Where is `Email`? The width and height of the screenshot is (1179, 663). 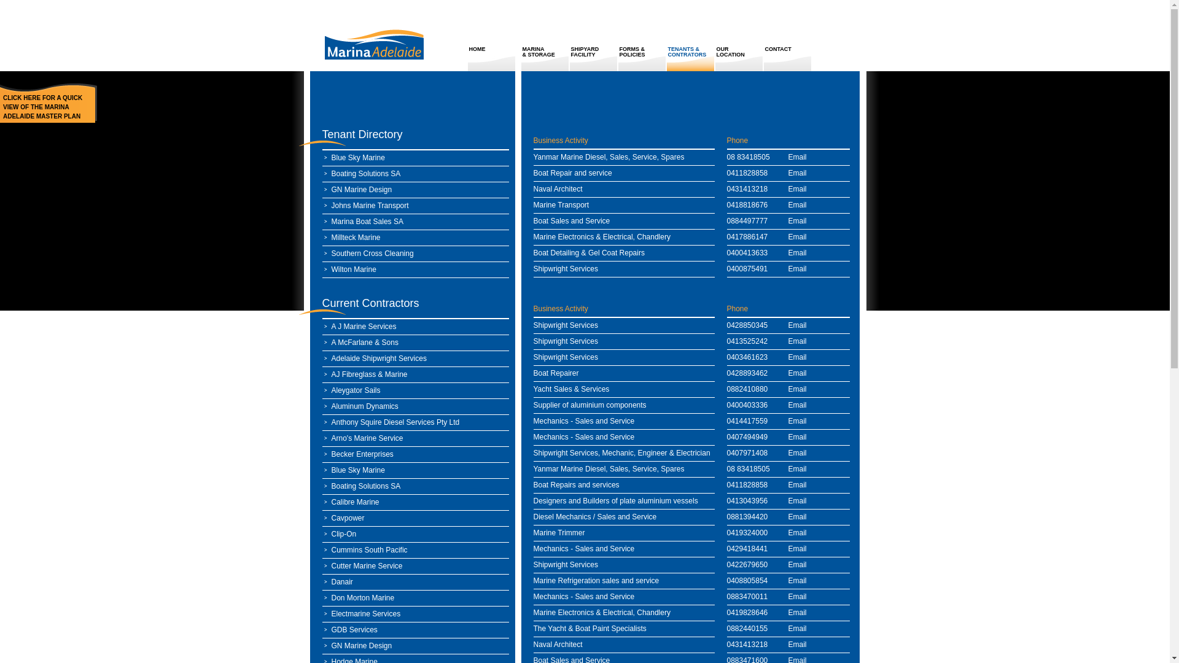
Email is located at coordinates (798, 469).